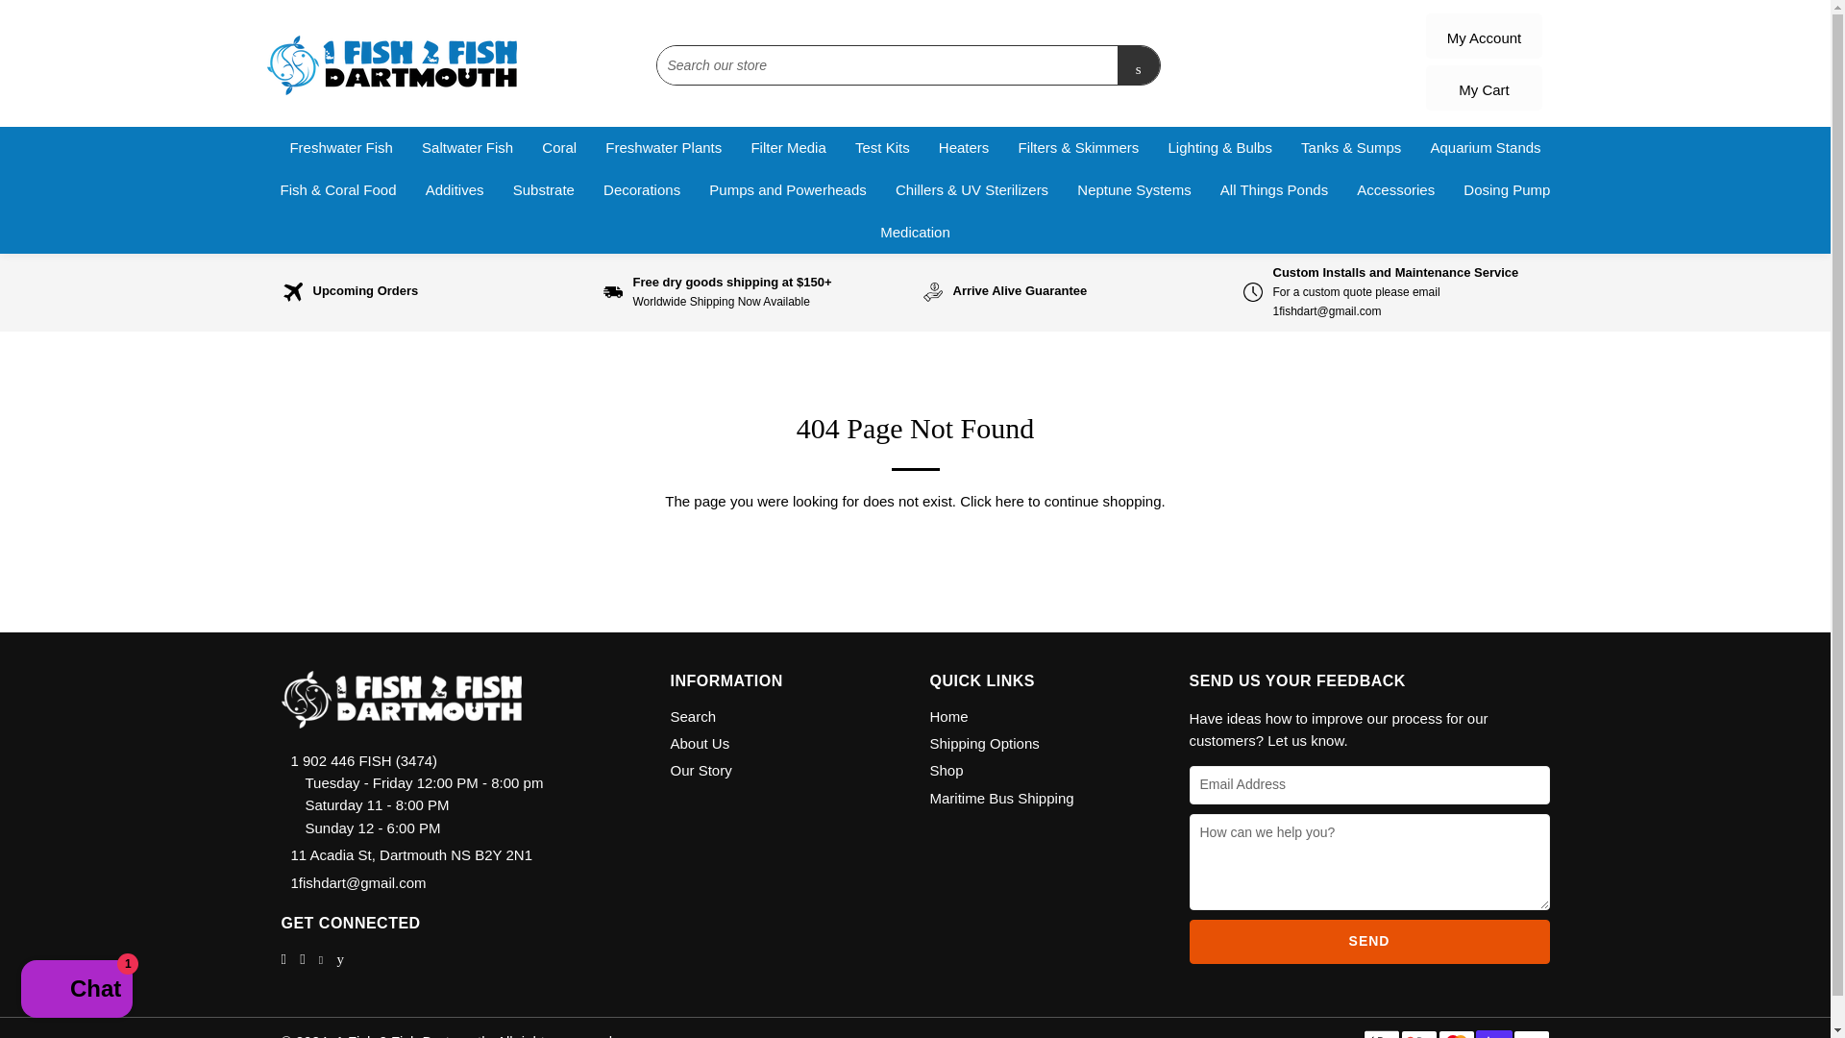 The height and width of the screenshot is (1038, 1845). What do you see at coordinates (1455, 1034) in the screenshot?
I see `Mastercard` at bounding box center [1455, 1034].